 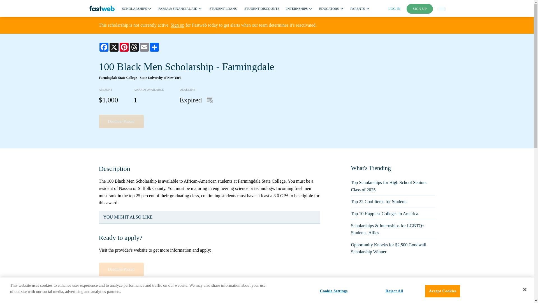 I want to click on STUDENT LOANS, so click(x=223, y=8).